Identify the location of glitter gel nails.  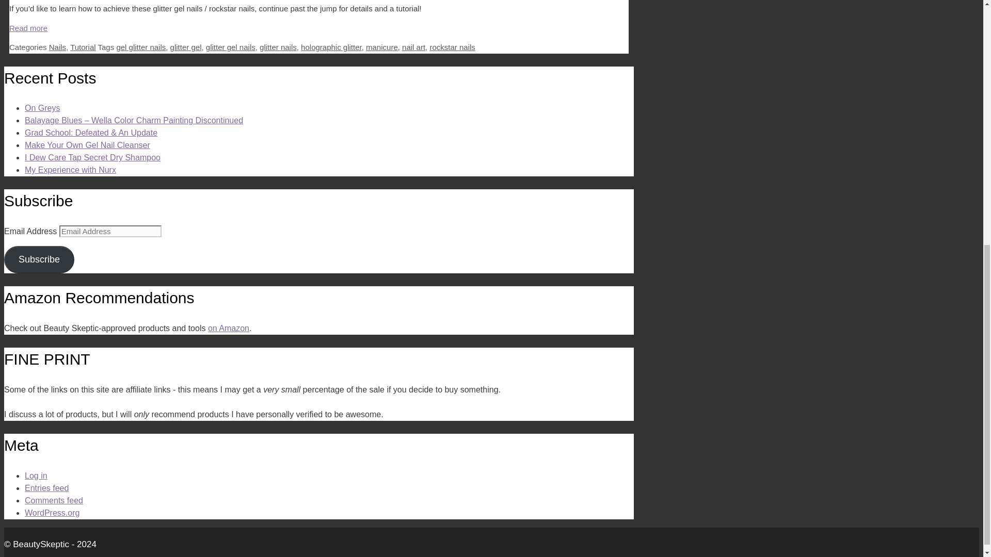
(231, 47).